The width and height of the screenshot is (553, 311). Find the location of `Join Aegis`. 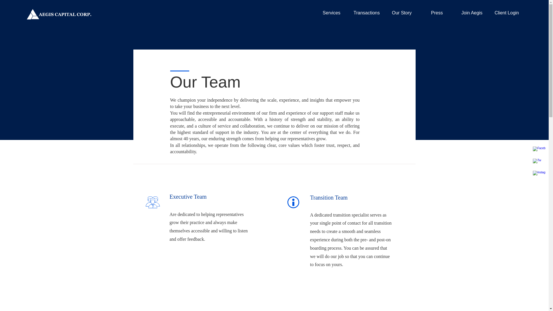

Join Aegis is located at coordinates (472, 13).